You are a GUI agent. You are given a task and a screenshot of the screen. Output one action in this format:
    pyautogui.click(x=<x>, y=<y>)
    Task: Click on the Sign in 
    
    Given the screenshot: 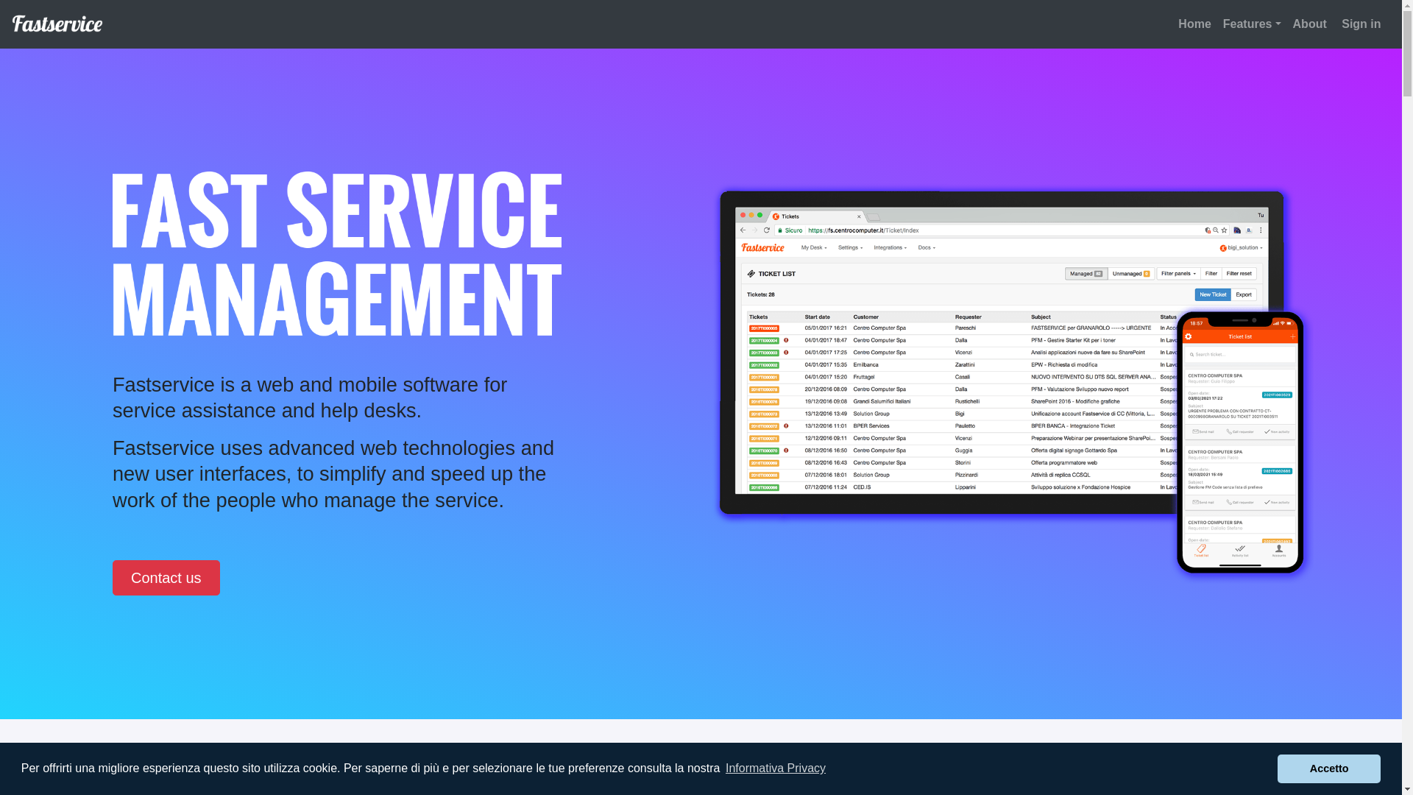 What is the action you would take?
    pyautogui.click(x=1363, y=25)
    